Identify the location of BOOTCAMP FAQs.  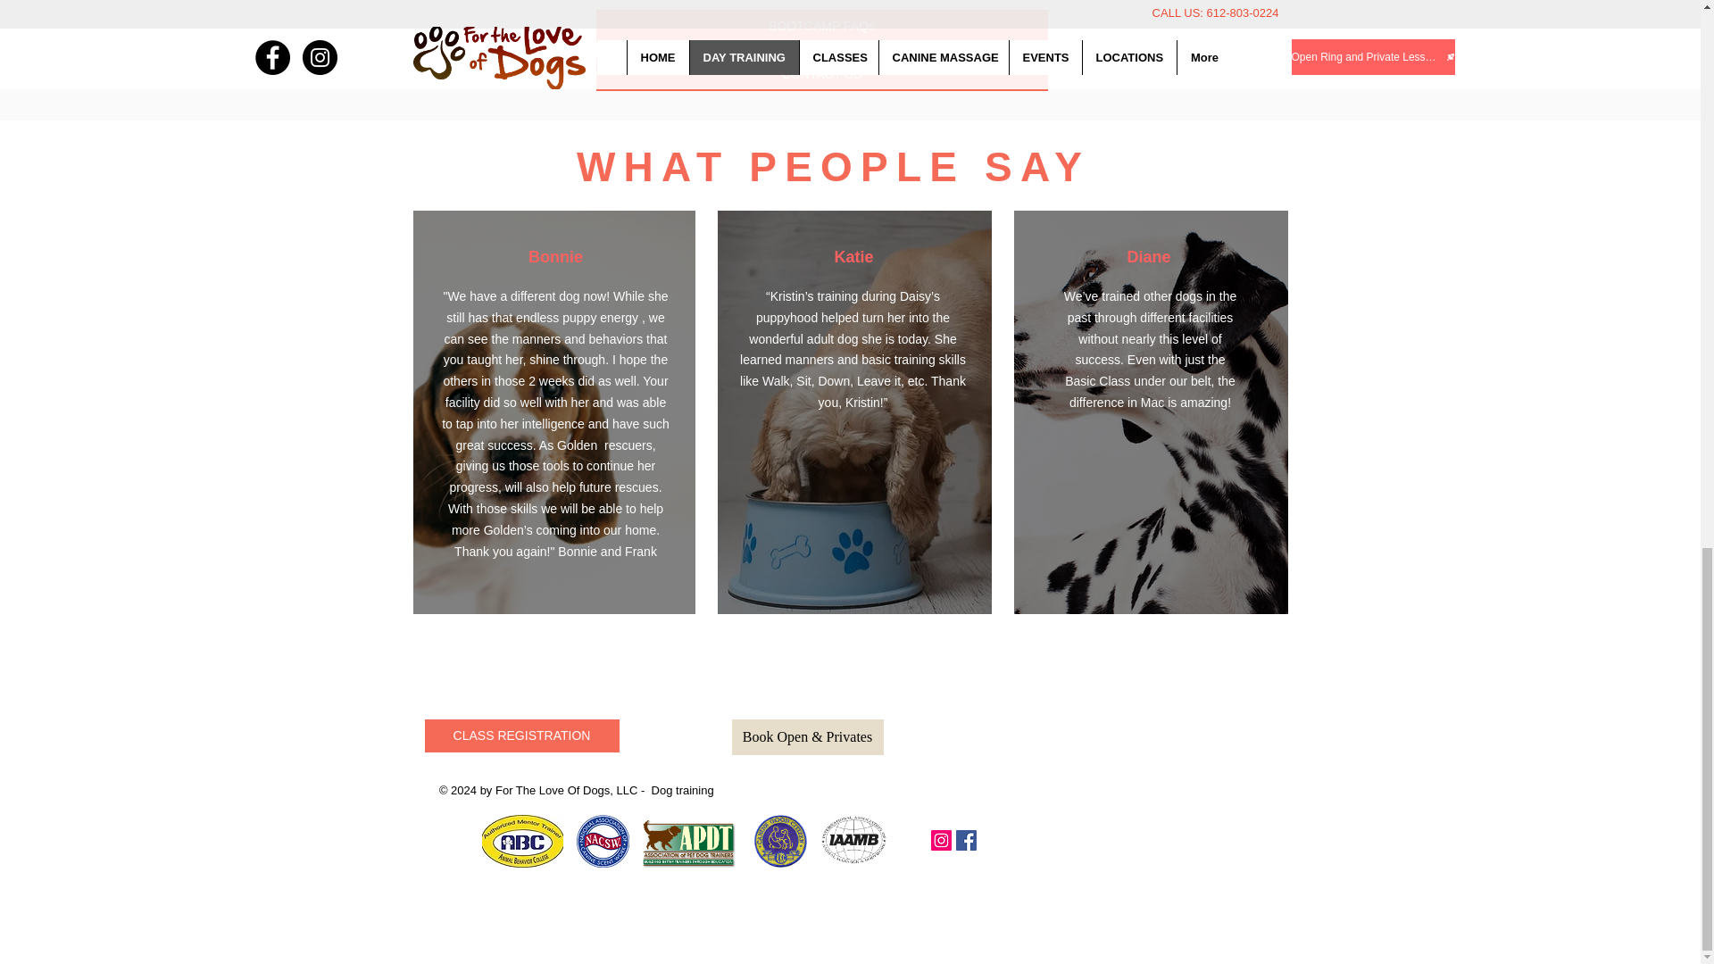
(821, 25).